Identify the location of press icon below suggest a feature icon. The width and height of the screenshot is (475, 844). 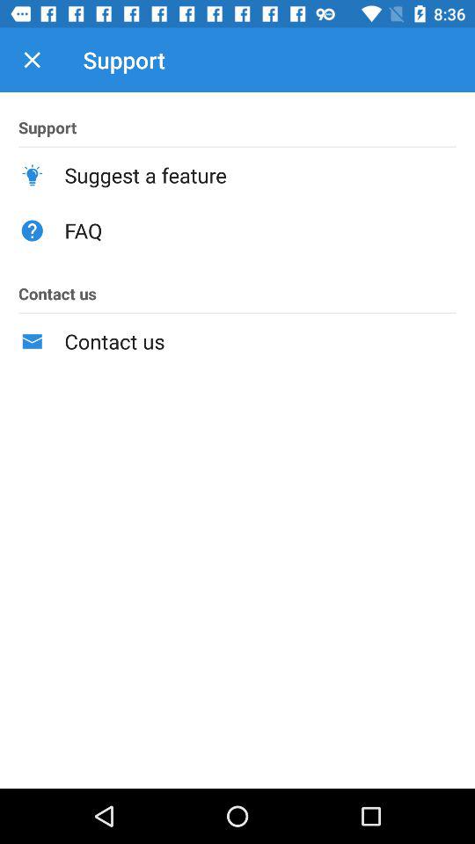
(260, 230).